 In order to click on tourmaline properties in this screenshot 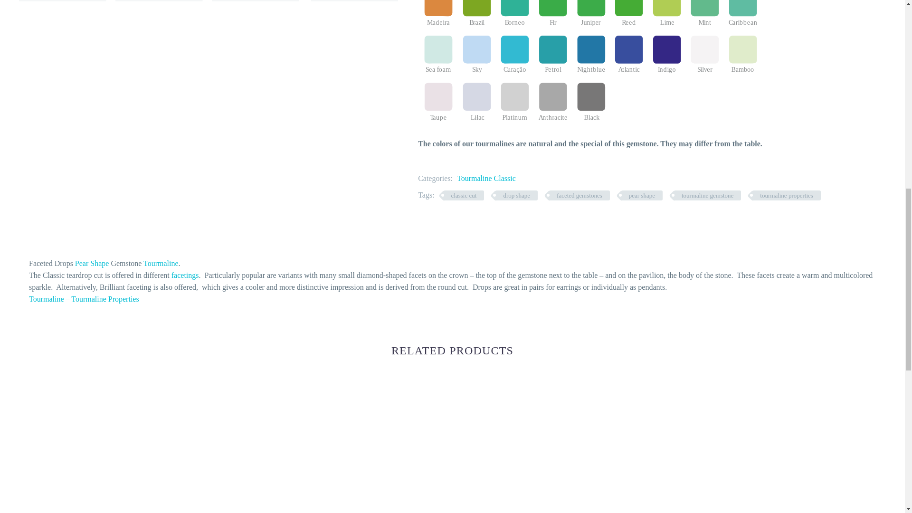, I will do `click(787, 195)`.